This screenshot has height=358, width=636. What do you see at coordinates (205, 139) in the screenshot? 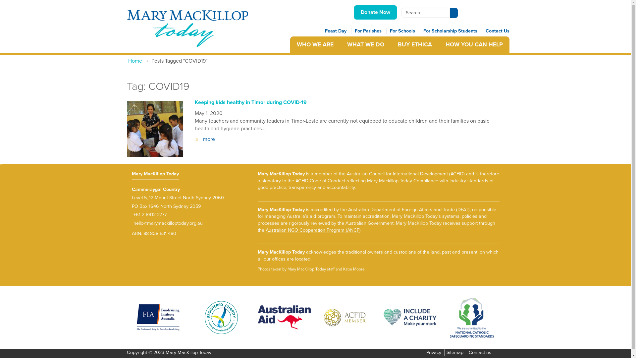
I see `more` at bounding box center [205, 139].